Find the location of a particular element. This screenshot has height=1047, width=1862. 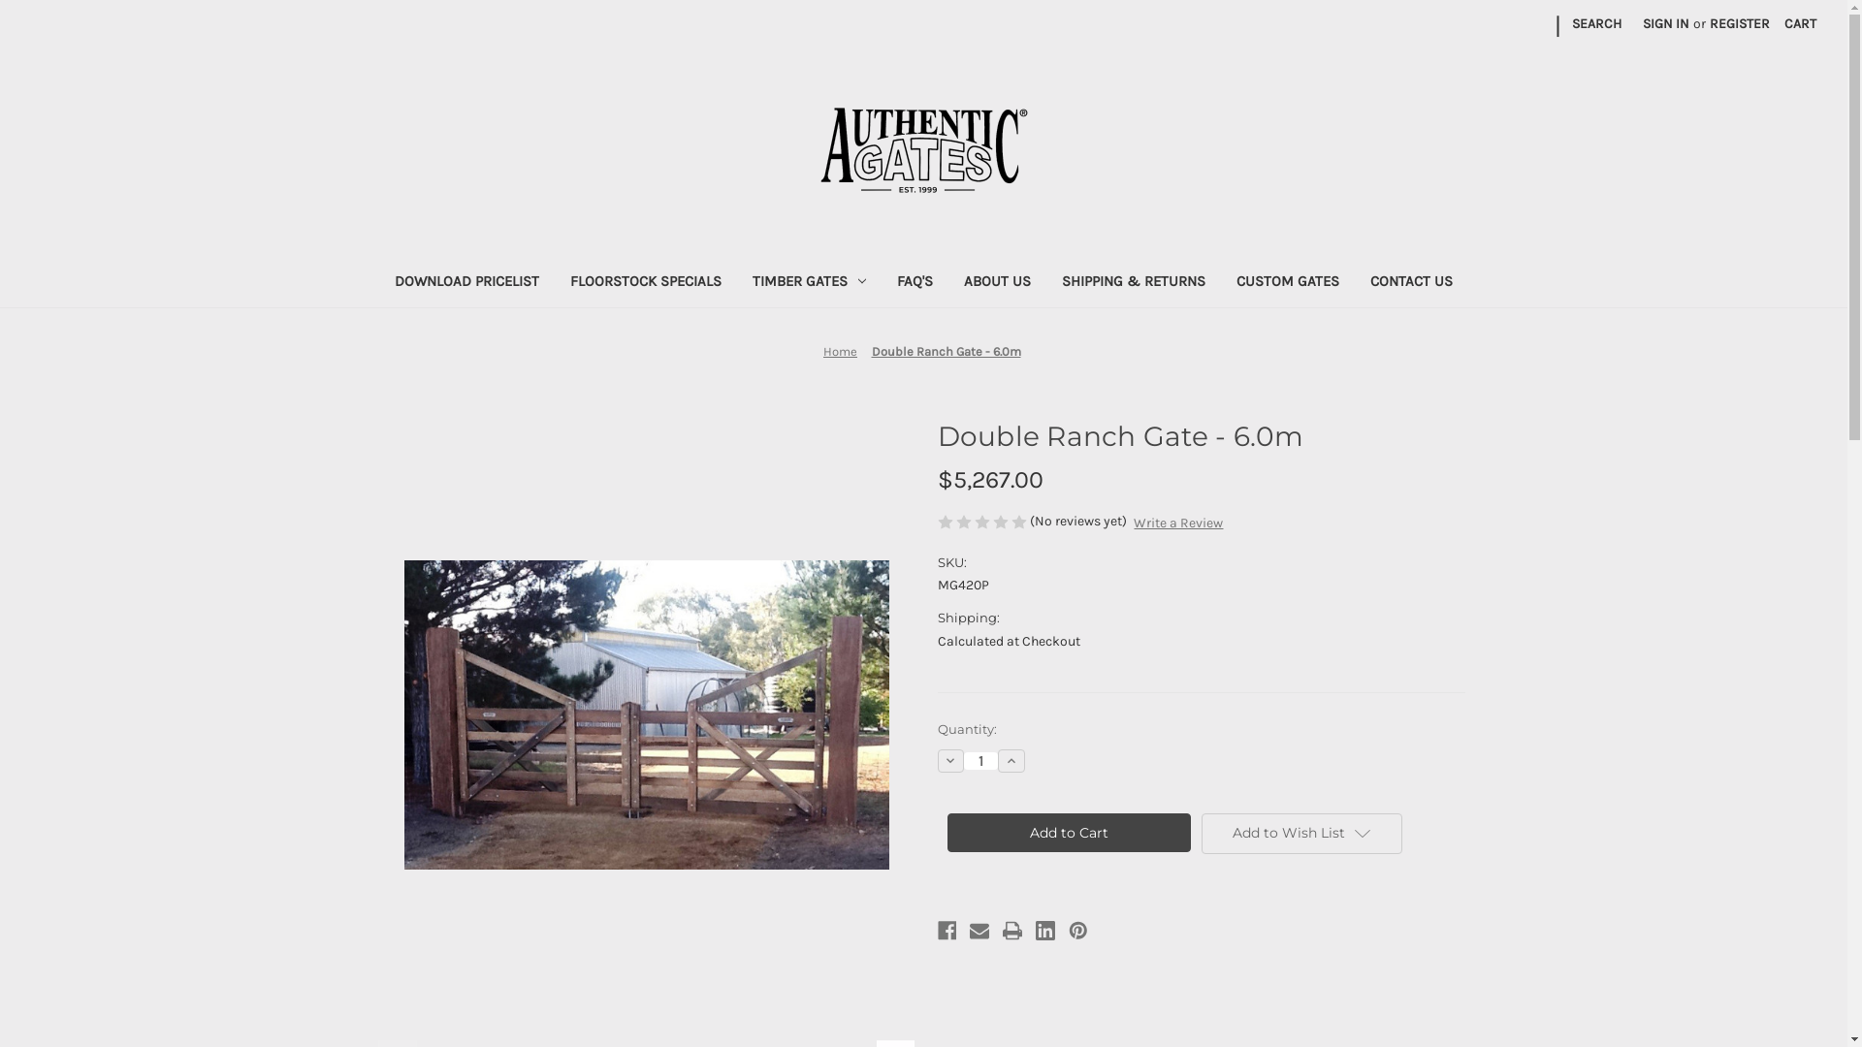

TIMBER GATES is located at coordinates (809, 283).